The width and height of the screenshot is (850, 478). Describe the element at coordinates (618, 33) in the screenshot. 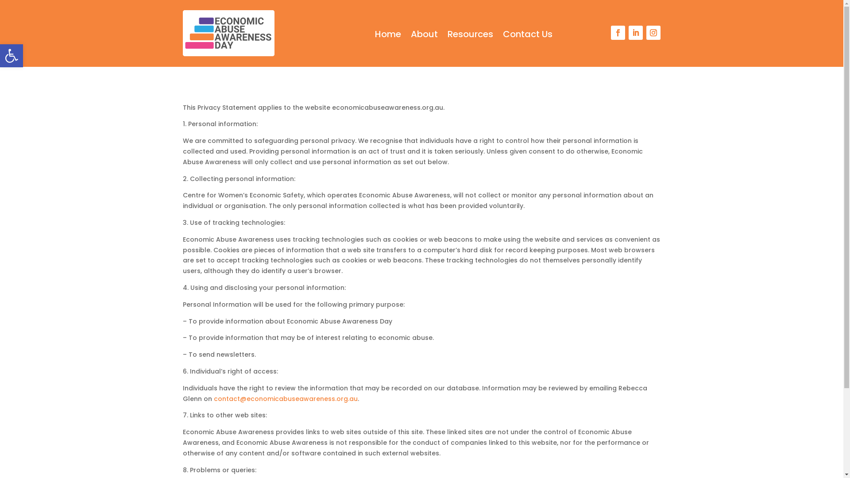

I see `Follow on Facebook` at that location.